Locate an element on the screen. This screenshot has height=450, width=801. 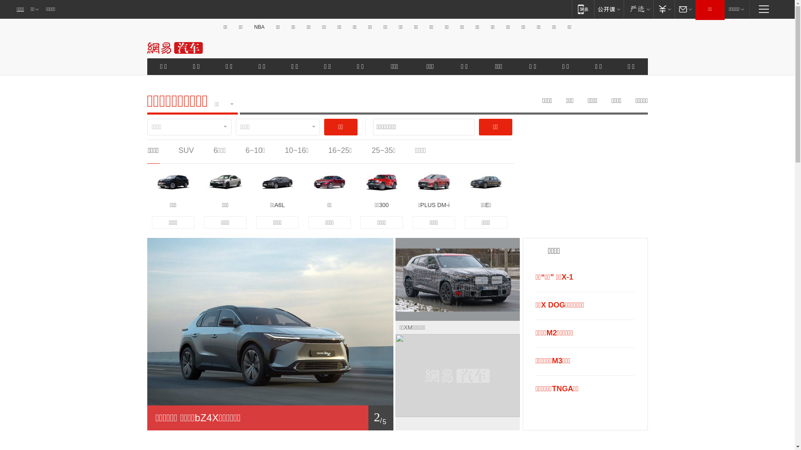
SUV is located at coordinates (186, 150).